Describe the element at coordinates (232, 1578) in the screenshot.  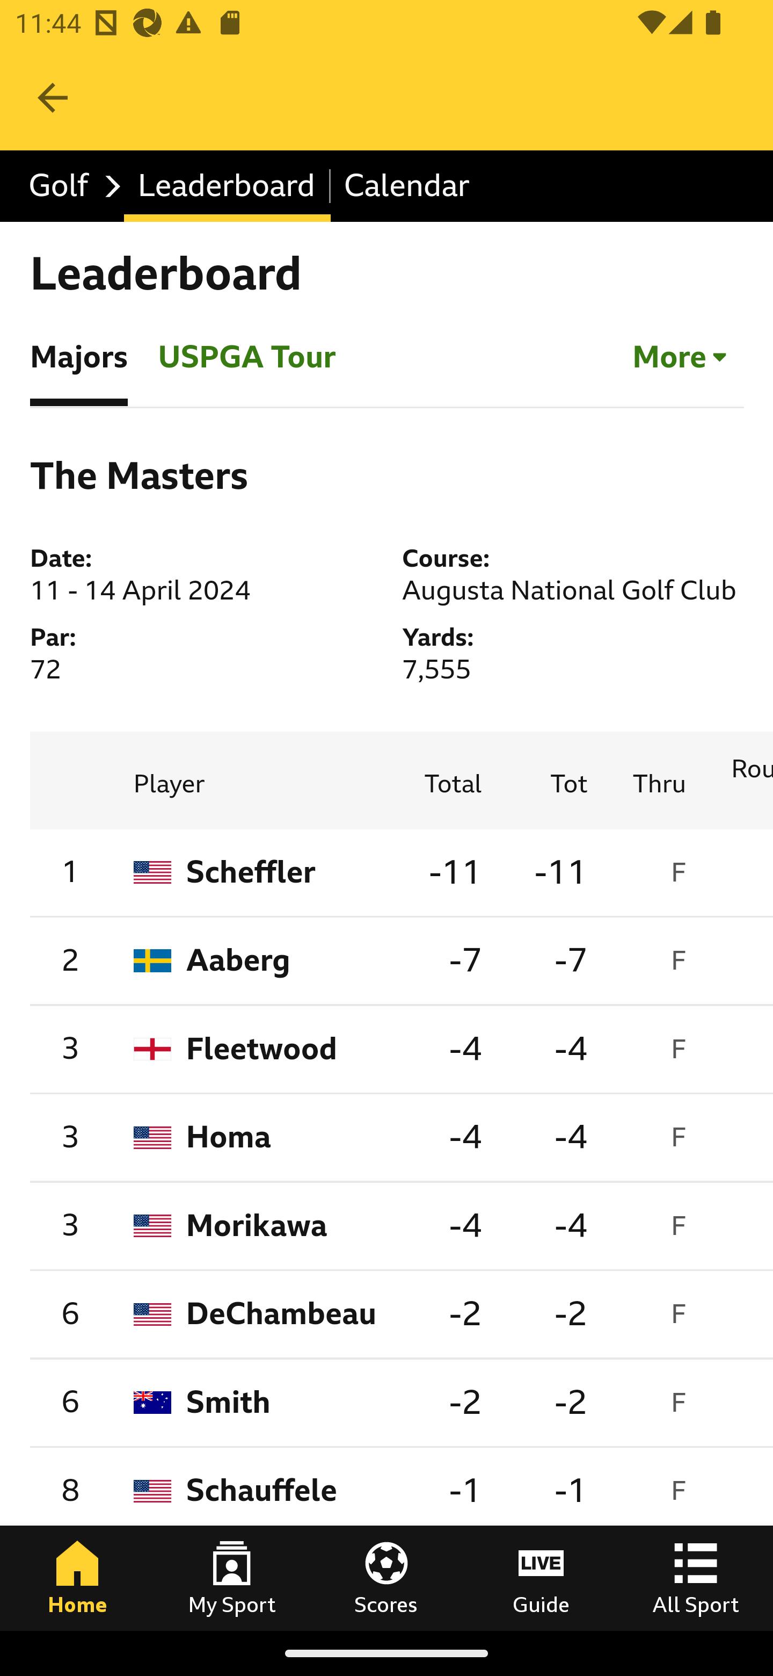
I see `My Sport` at that location.